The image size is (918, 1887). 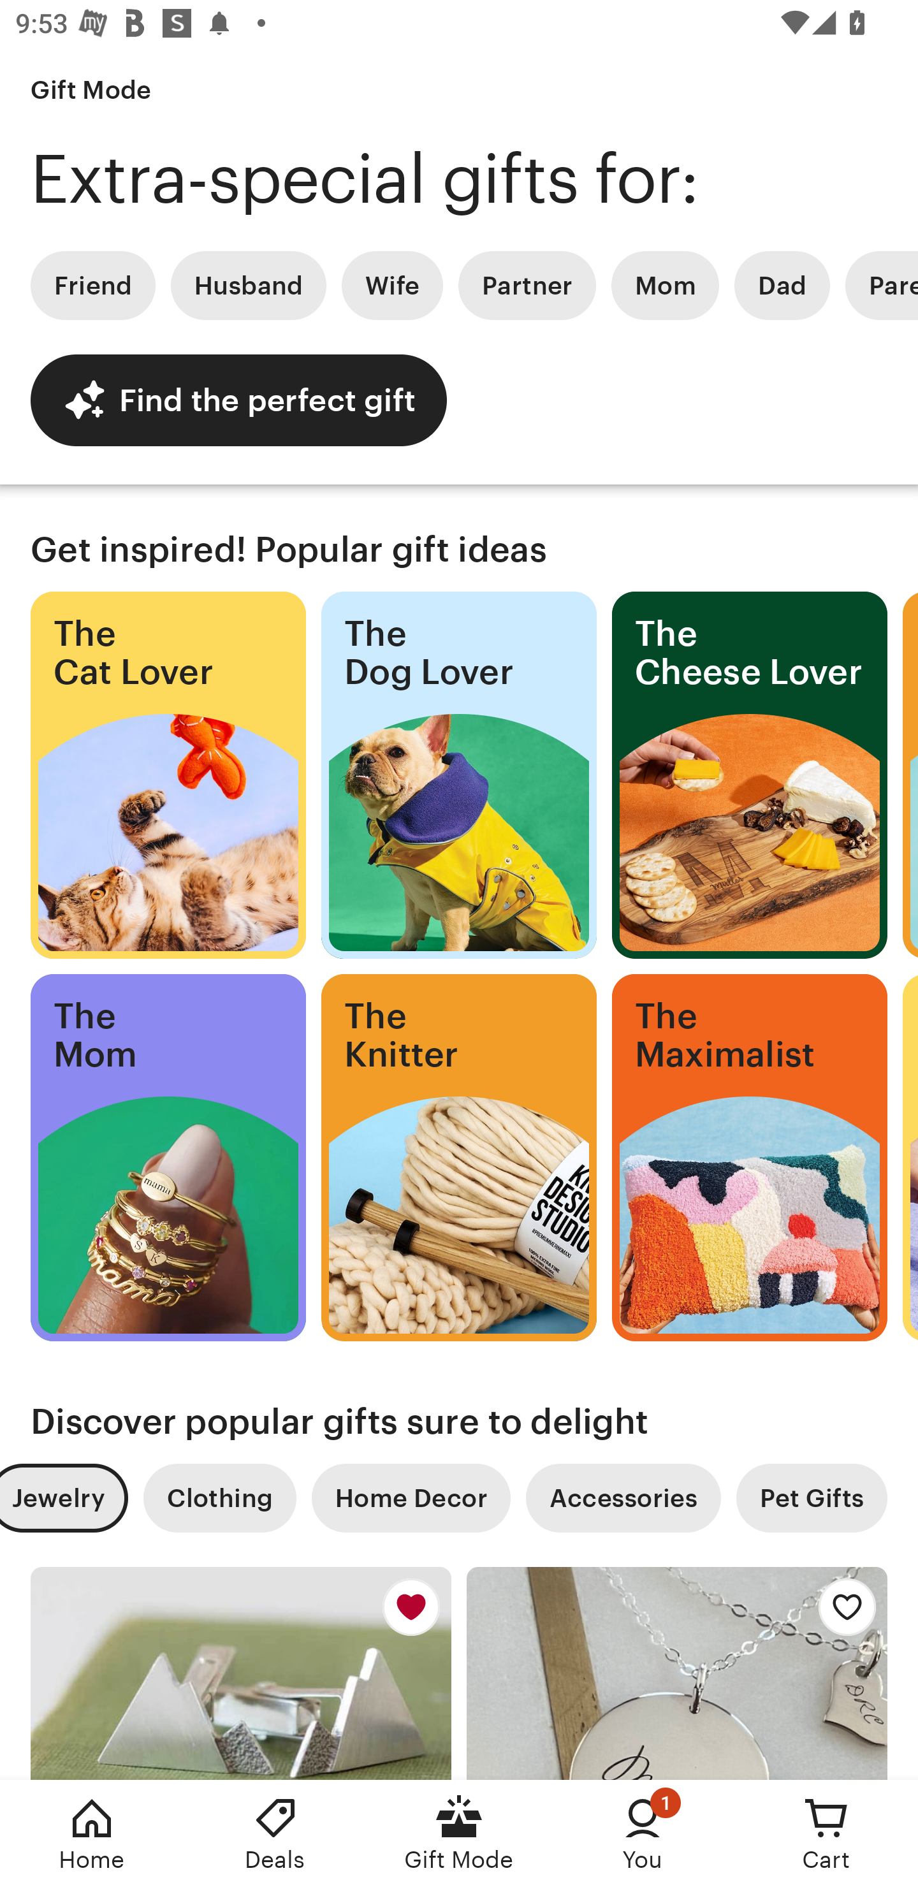 I want to click on The Maximalist, so click(x=750, y=1158).